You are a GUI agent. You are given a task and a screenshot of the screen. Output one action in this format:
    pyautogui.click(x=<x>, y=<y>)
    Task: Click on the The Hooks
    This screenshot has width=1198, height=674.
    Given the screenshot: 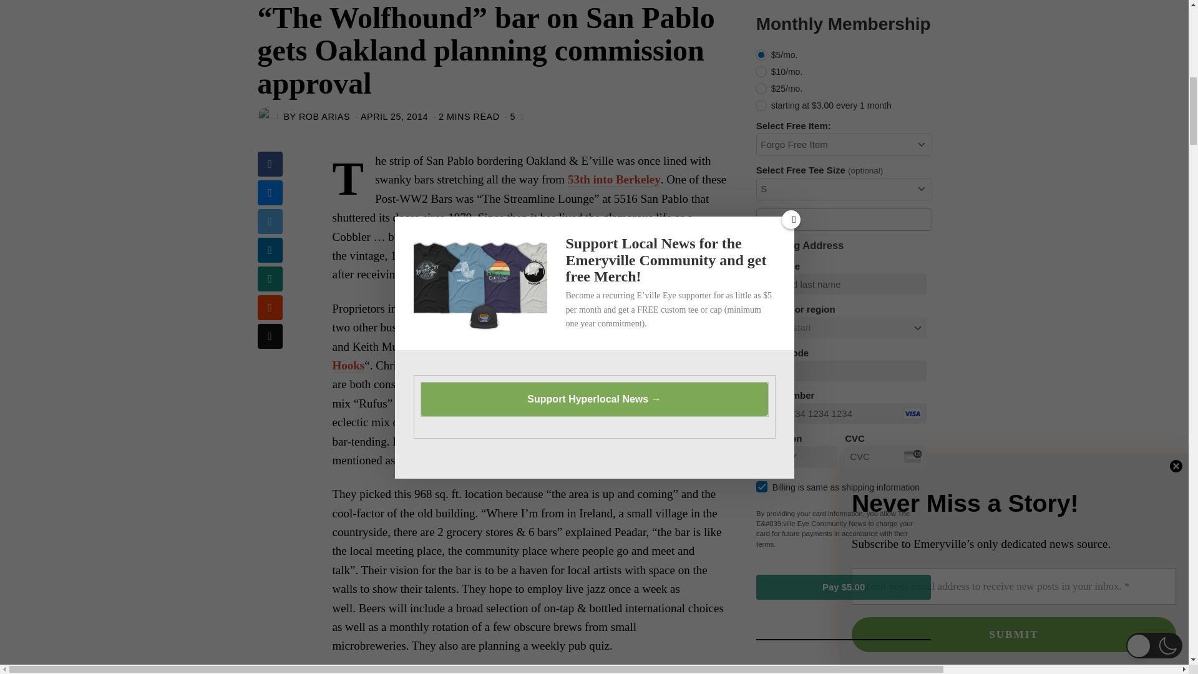 What is the action you would take?
    pyautogui.click(x=513, y=356)
    